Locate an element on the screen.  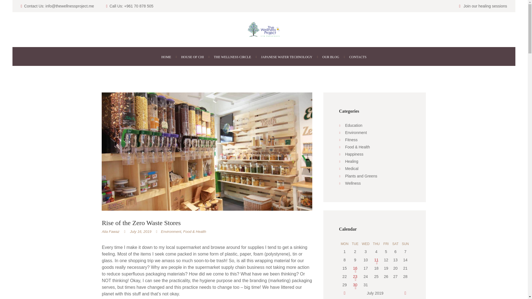
THE WELLNESS CIRCLE is located at coordinates (232, 57).